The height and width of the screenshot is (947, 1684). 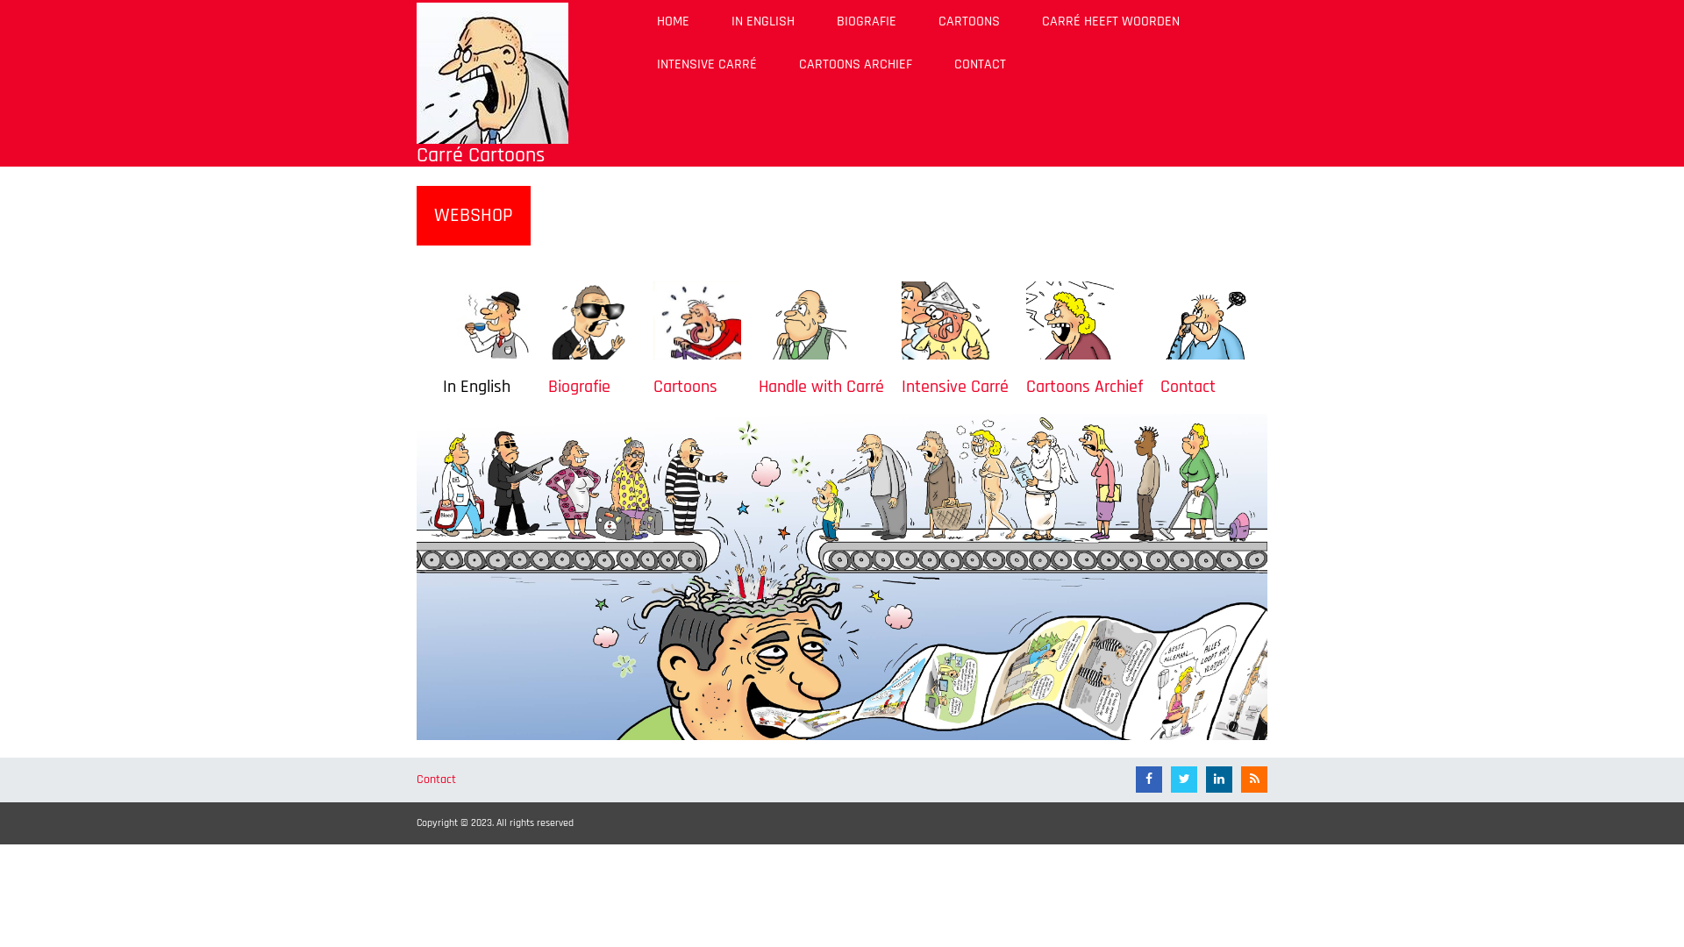 What do you see at coordinates (1084, 387) in the screenshot?
I see `Cartoons Archief` at bounding box center [1084, 387].